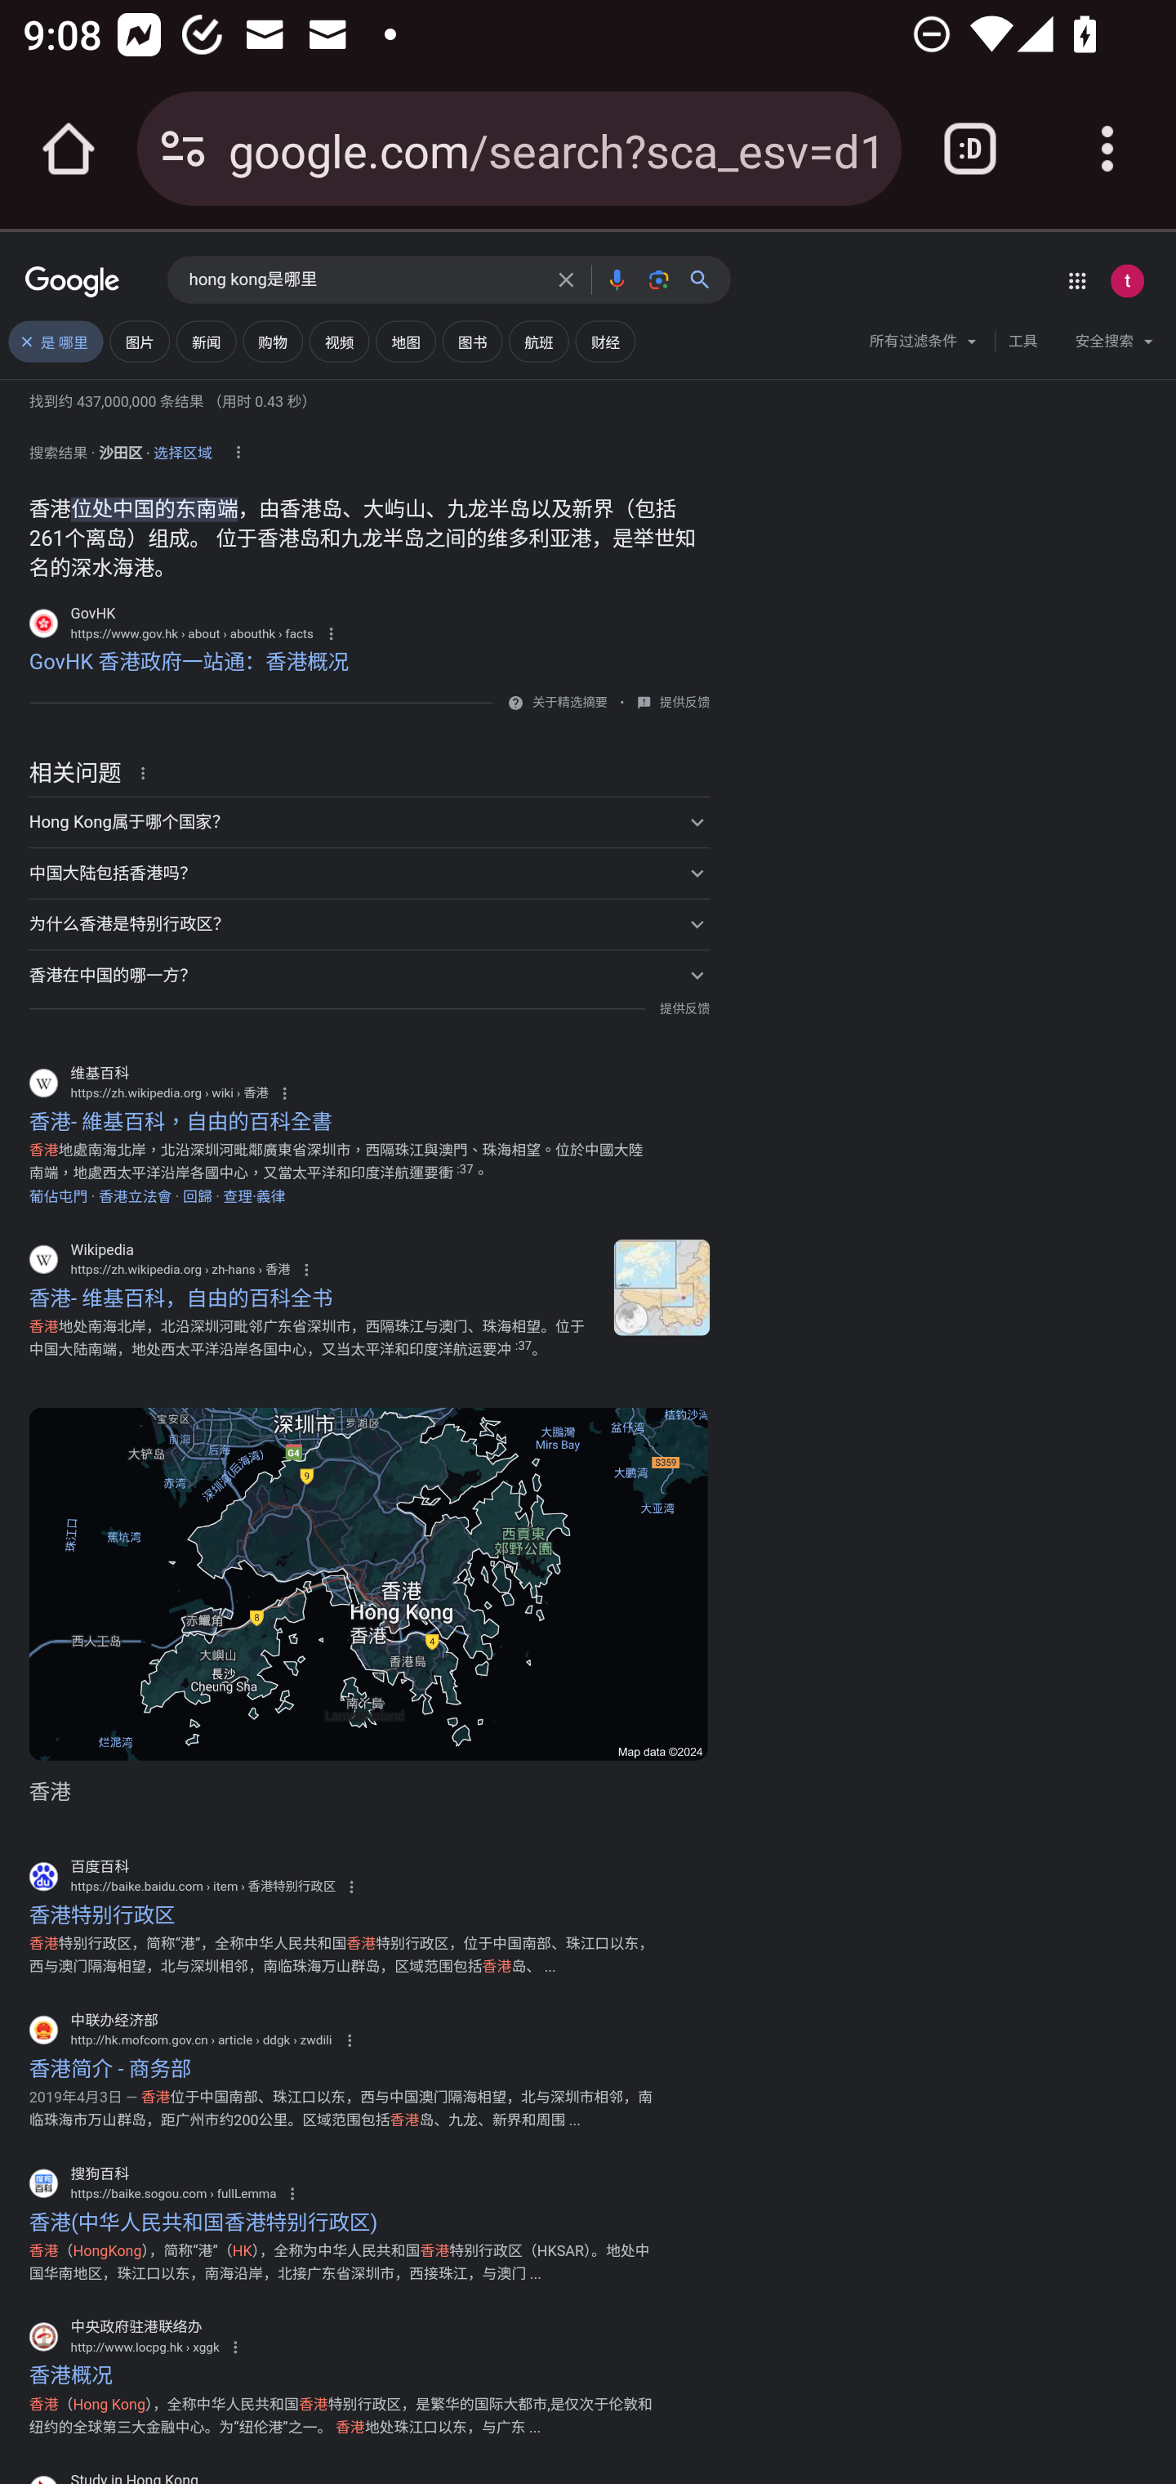 This screenshot has height=2484, width=1176. Describe the element at coordinates (253, 1196) in the screenshot. I see `查理·義律` at that location.